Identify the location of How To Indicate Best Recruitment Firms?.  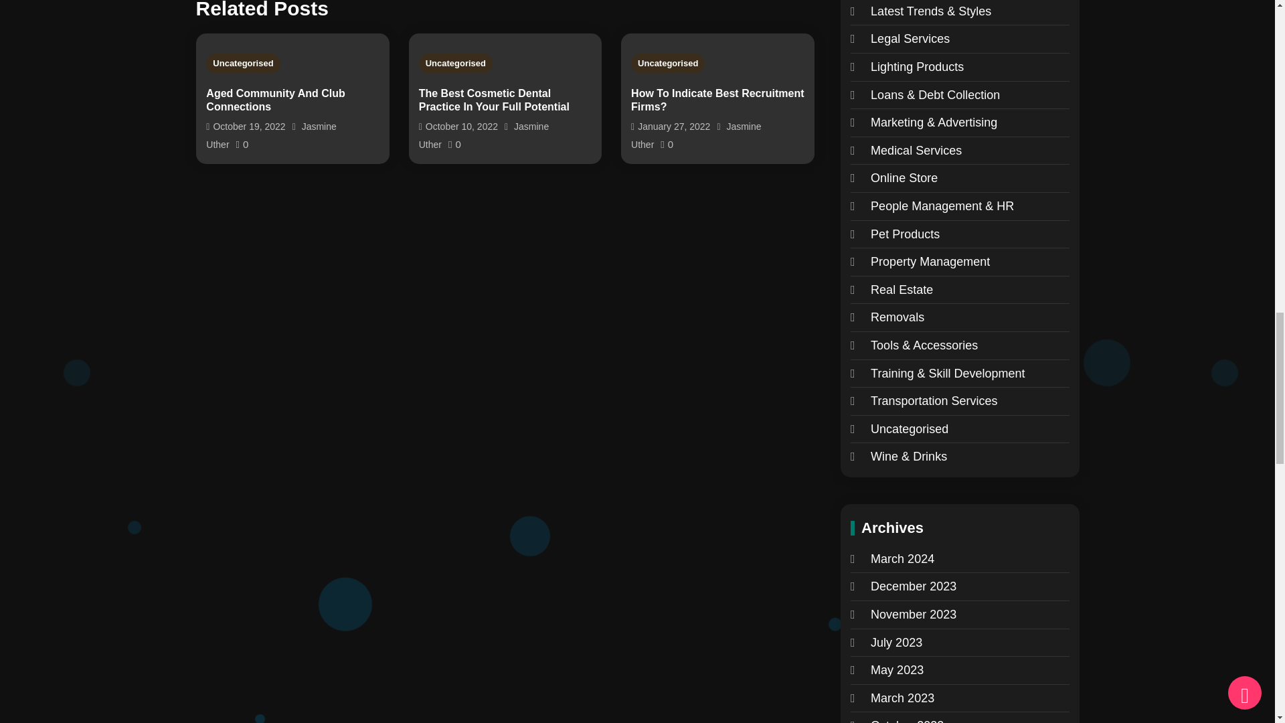
(717, 100).